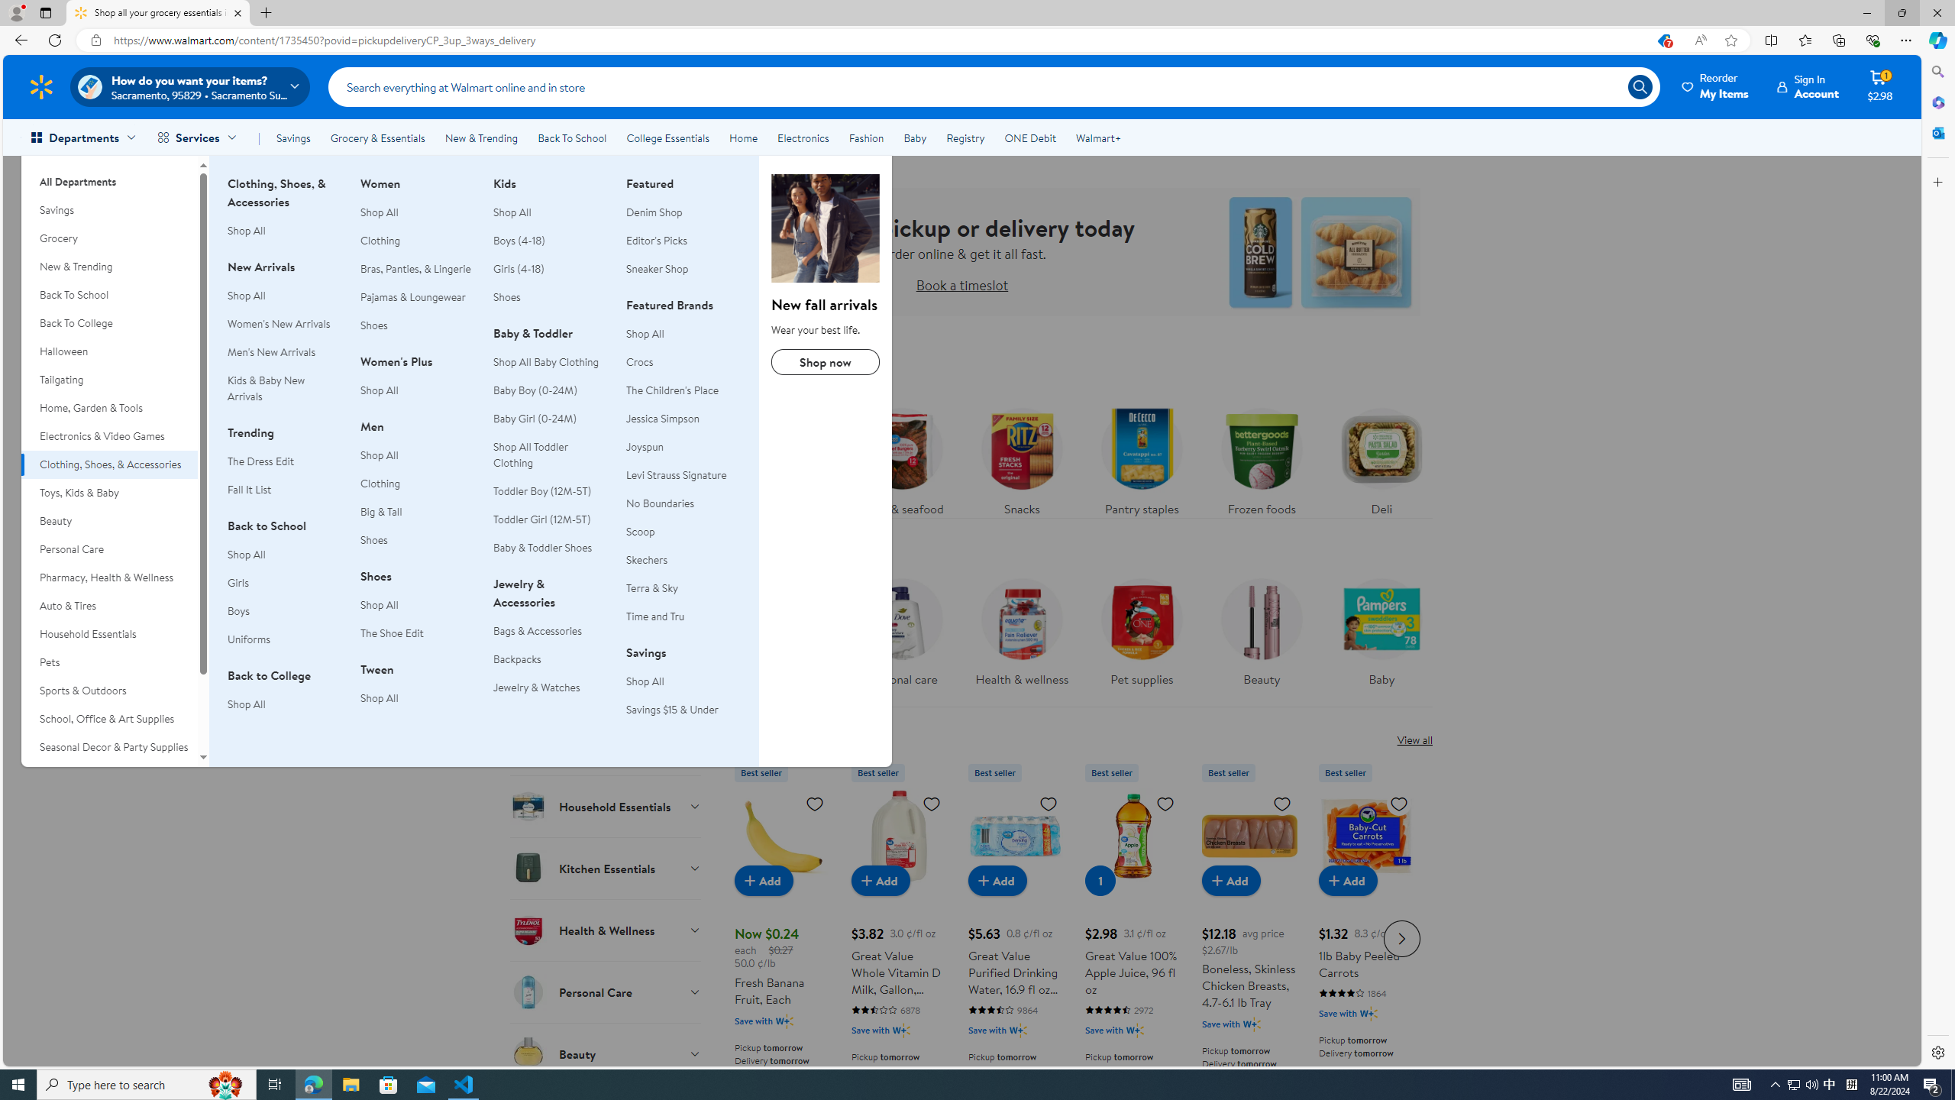 The height and width of the screenshot is (1100, 1955). I want to click on Scoop, so click(640, 531).